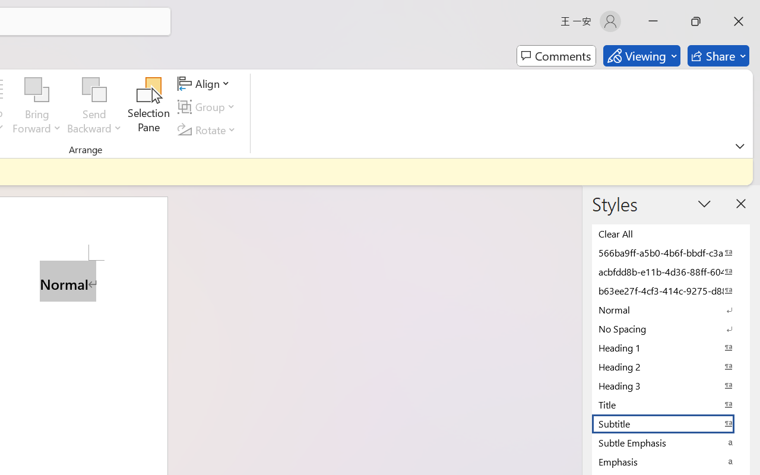 The height and width of the screenshot is (475, 760). I want to click on Mode, so click(641, 56).